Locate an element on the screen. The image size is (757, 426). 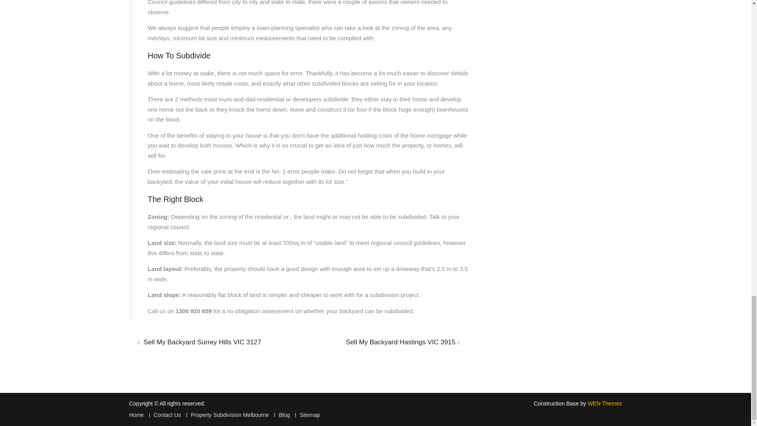
Property Subdivision Melbourne is located at coordinates (200, 342).